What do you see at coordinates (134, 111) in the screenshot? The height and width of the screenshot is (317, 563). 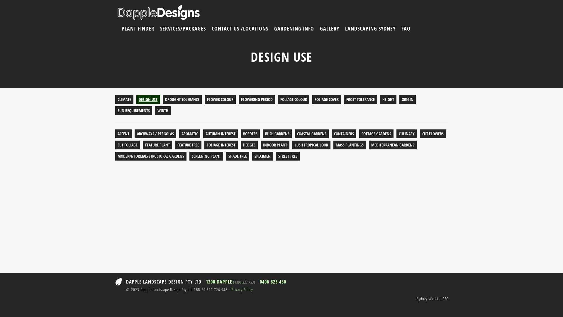 I see `SUN REQUIREMENTS` at bounding box center [134, 111].